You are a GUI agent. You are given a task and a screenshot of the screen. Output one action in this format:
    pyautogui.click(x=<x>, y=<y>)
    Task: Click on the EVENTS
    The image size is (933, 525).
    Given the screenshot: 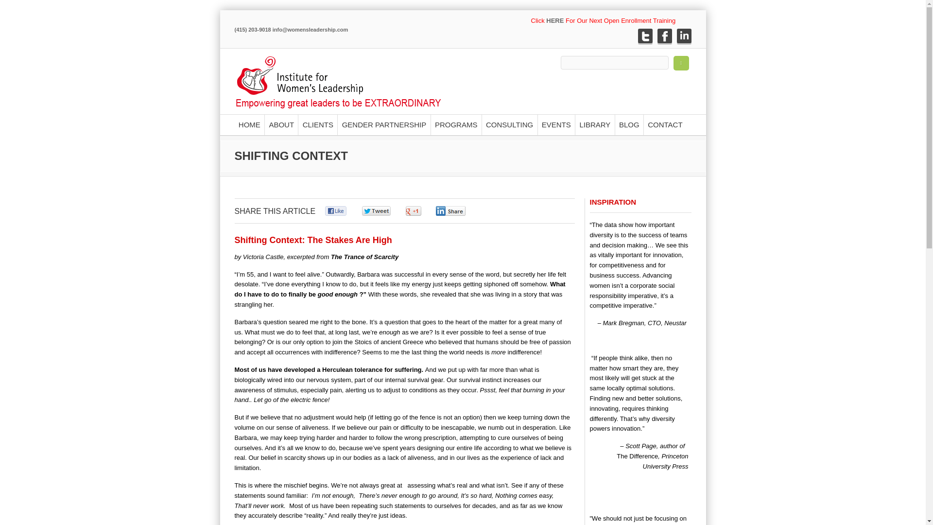 What is the action you would take?
    pyautogui.click(x=556, y=125)
    